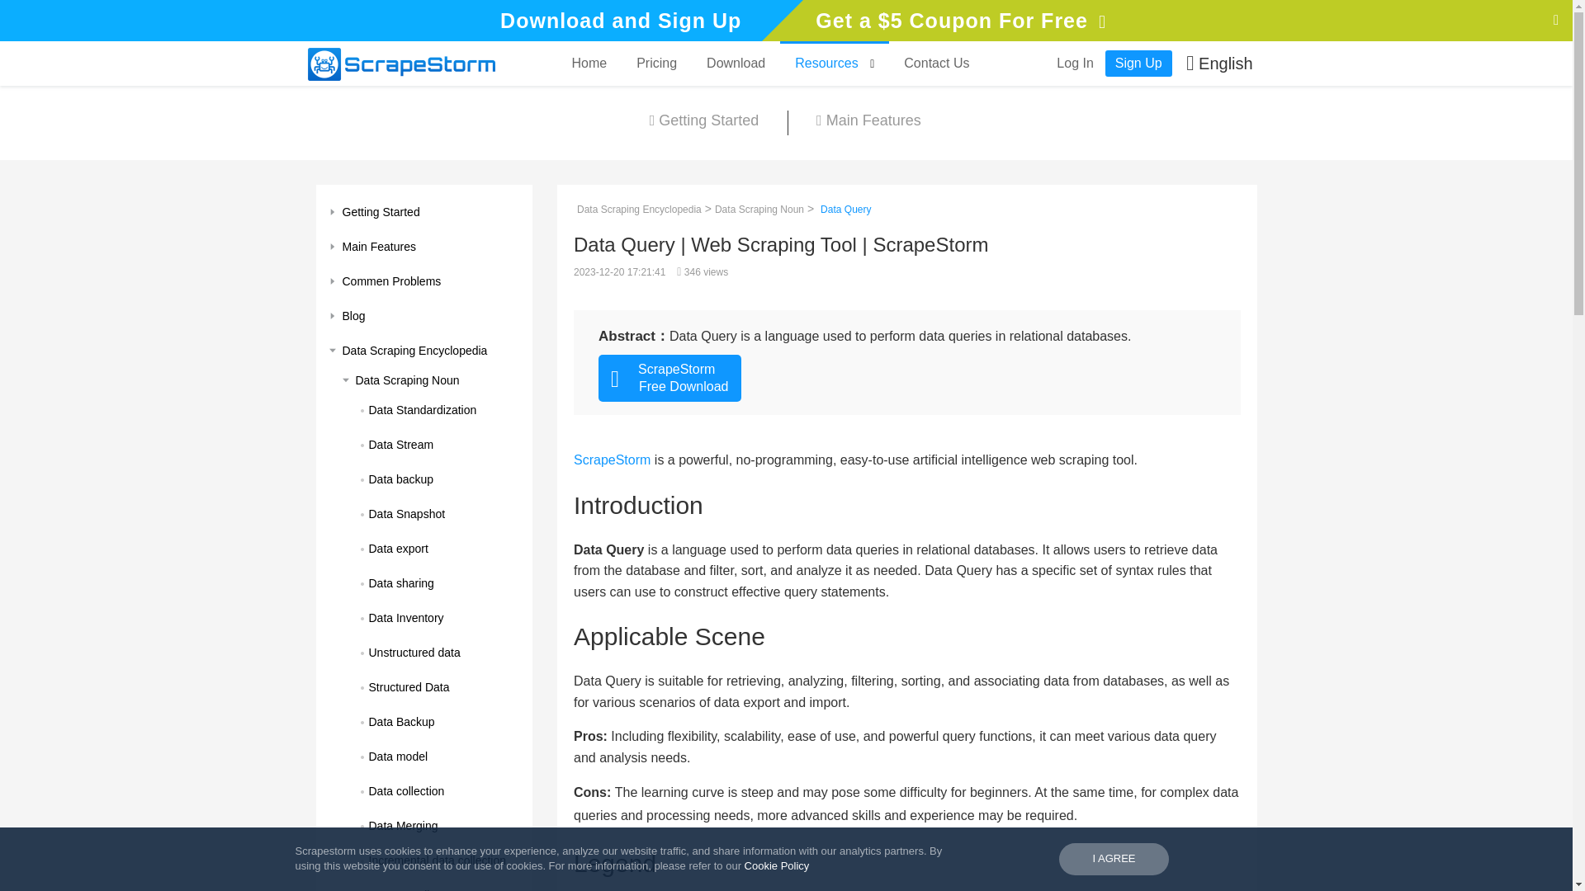  I want to click on Getting Started, so click(424, 211).